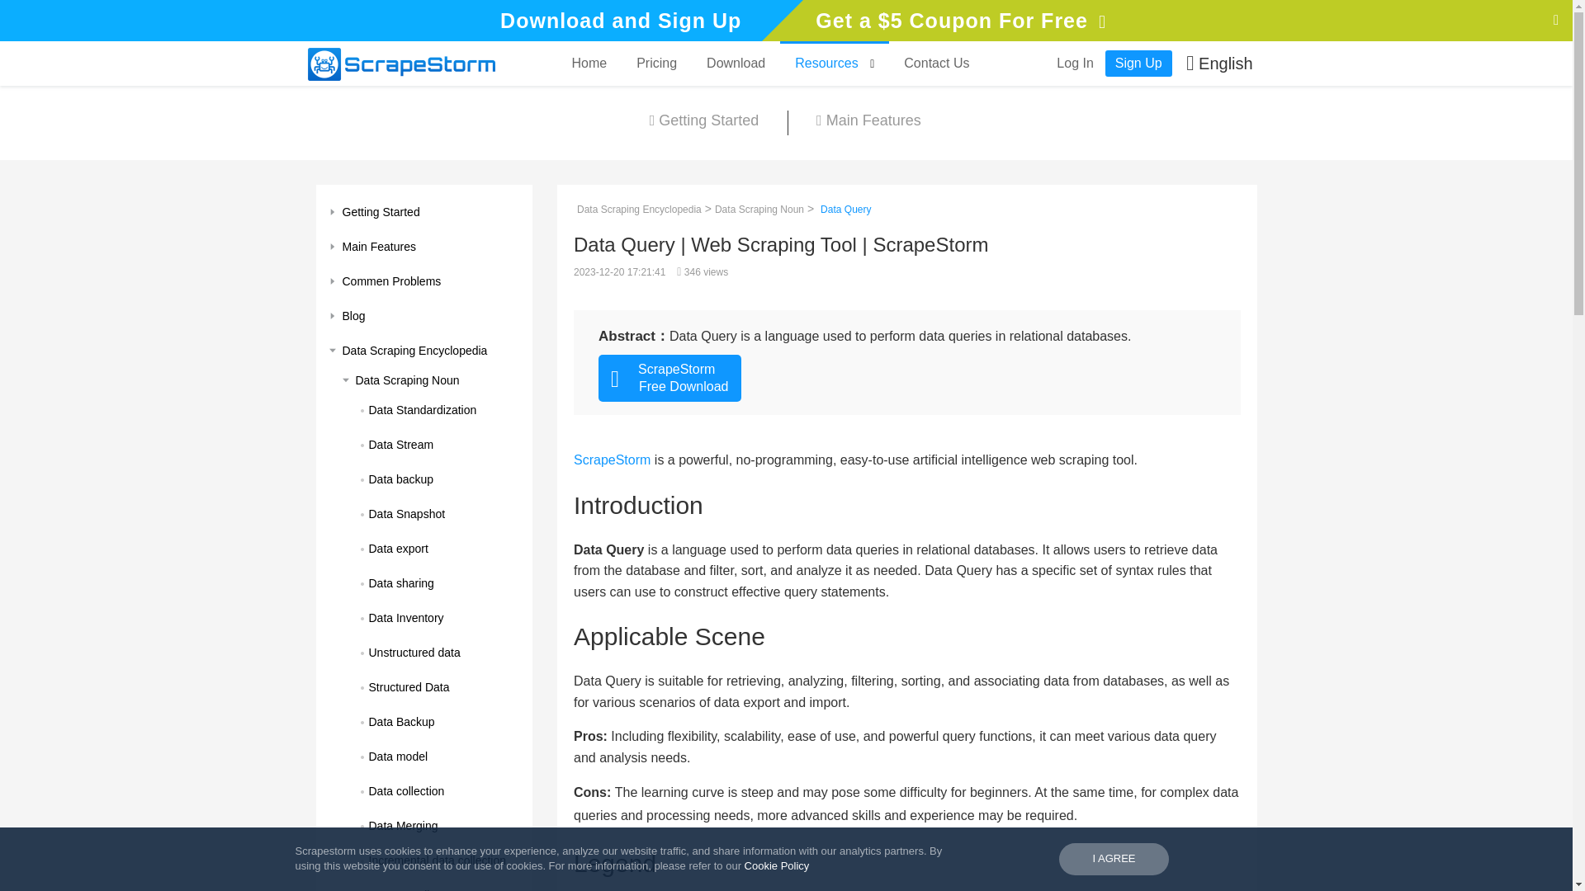  I want to click on Getting Started, so click(424, 211).